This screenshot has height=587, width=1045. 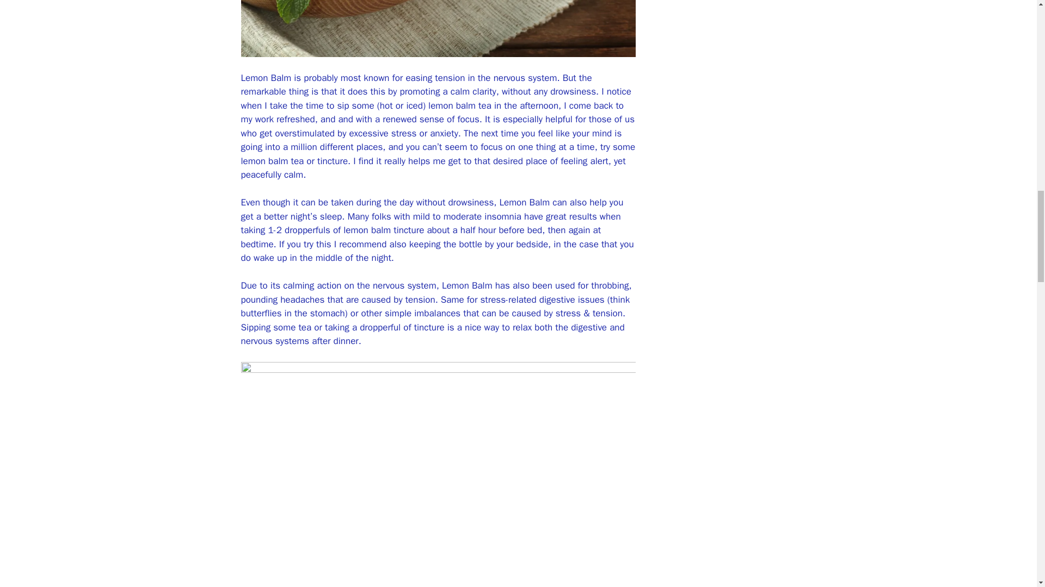 I want to click on tincture, so click(x=428, y=327).